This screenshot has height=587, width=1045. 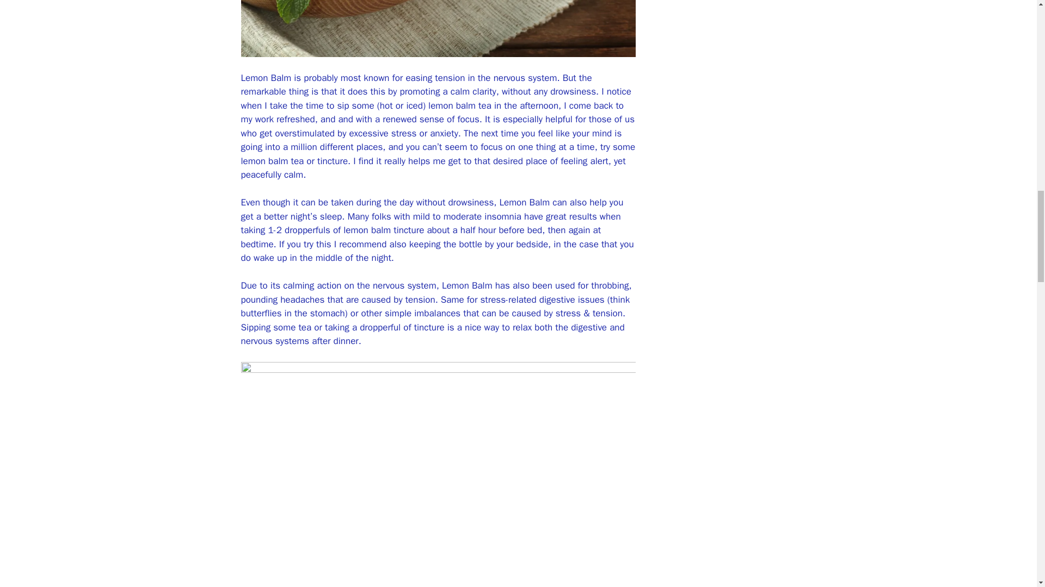 I want to click on tincture, so click(x=428, y=327).